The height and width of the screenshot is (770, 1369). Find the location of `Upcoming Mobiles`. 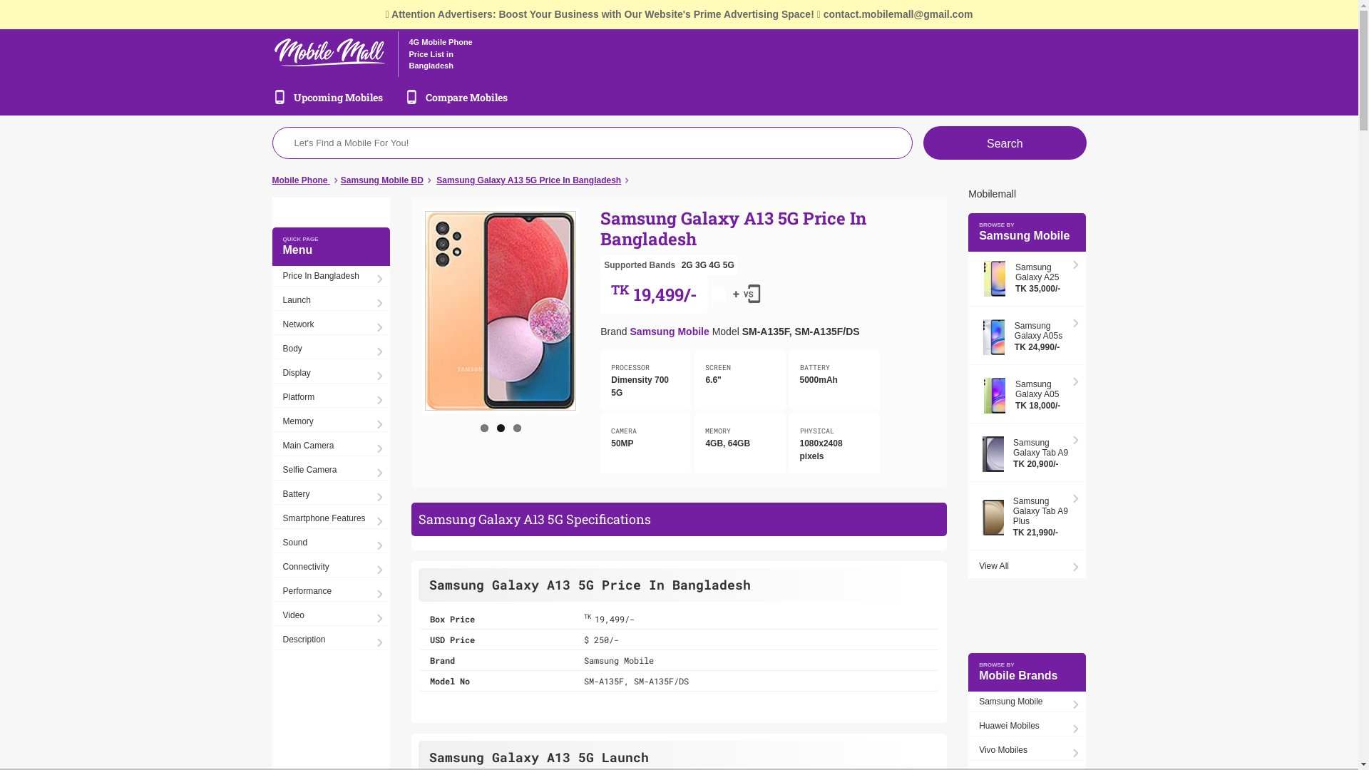

Upcoming Mobiles is located at coordinates (338, 97).